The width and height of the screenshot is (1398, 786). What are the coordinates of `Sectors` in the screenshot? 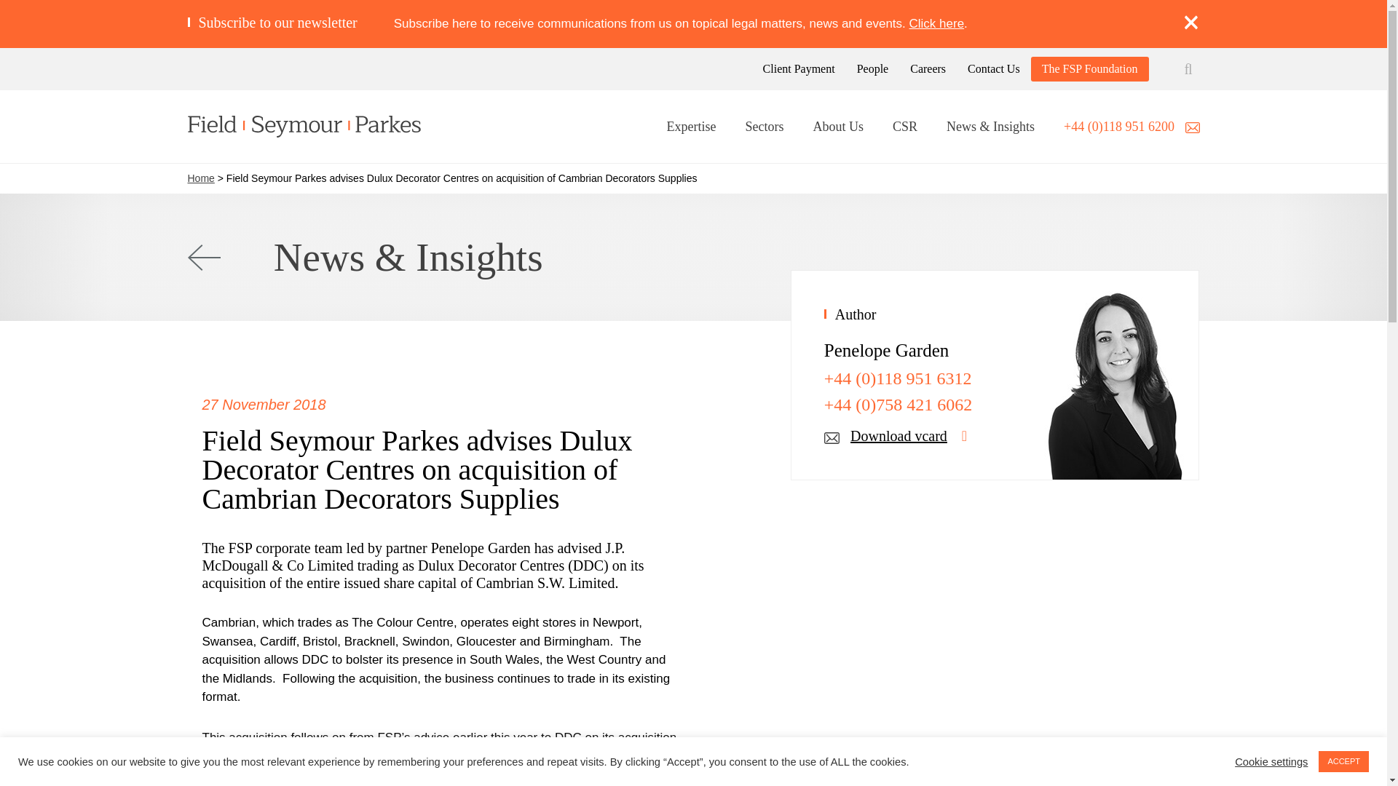 It's located at (764, 128).